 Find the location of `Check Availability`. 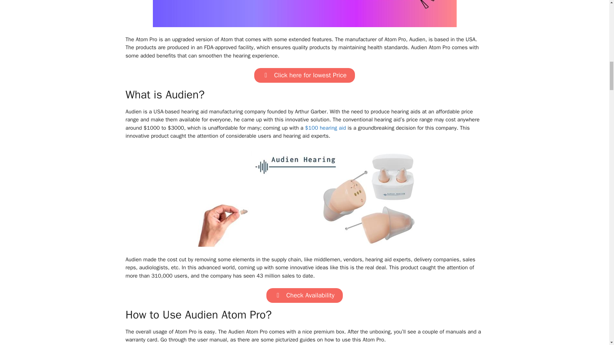

Check Availability is located at coordinates (304, 295).